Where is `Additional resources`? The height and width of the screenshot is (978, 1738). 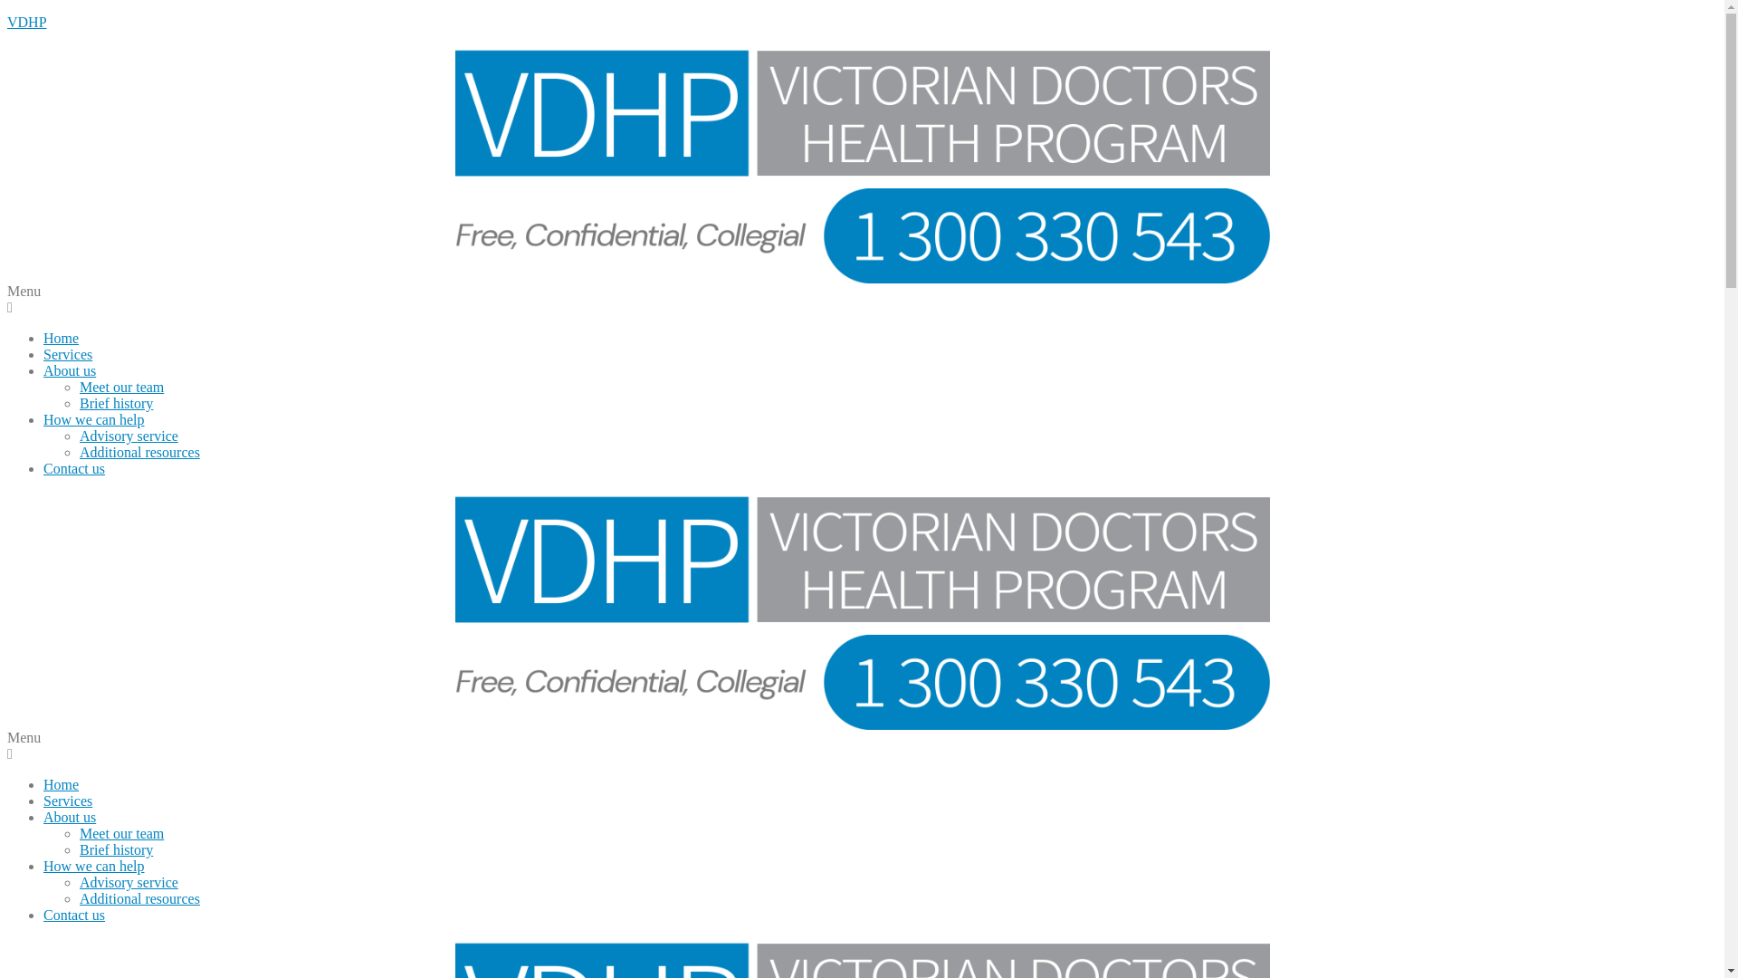
Additional resources is located at coordinates (139, 453).